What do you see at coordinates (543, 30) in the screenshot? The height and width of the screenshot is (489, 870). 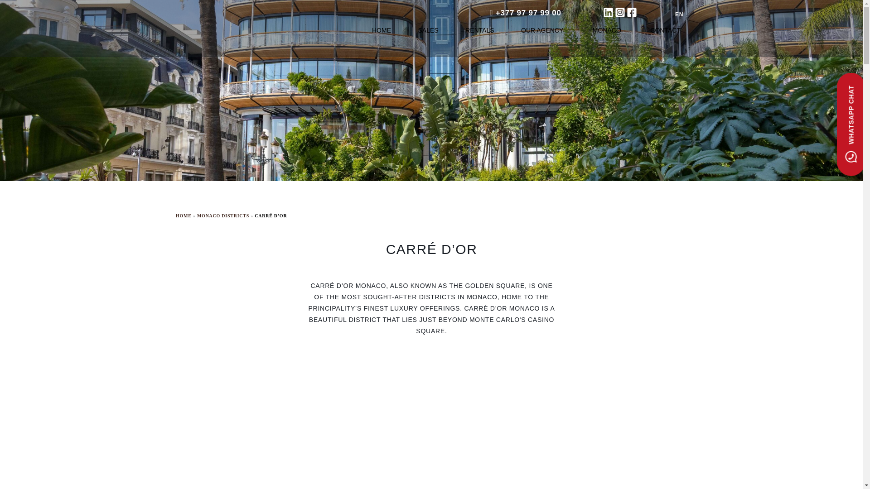 I see `OUR AGENCY` at bounding box center [543, 30].